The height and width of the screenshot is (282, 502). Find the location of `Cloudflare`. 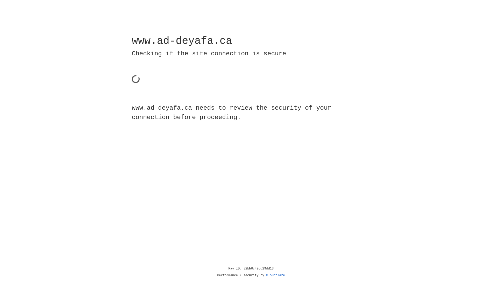

Cloudflare is located at coordinates (276, 275).